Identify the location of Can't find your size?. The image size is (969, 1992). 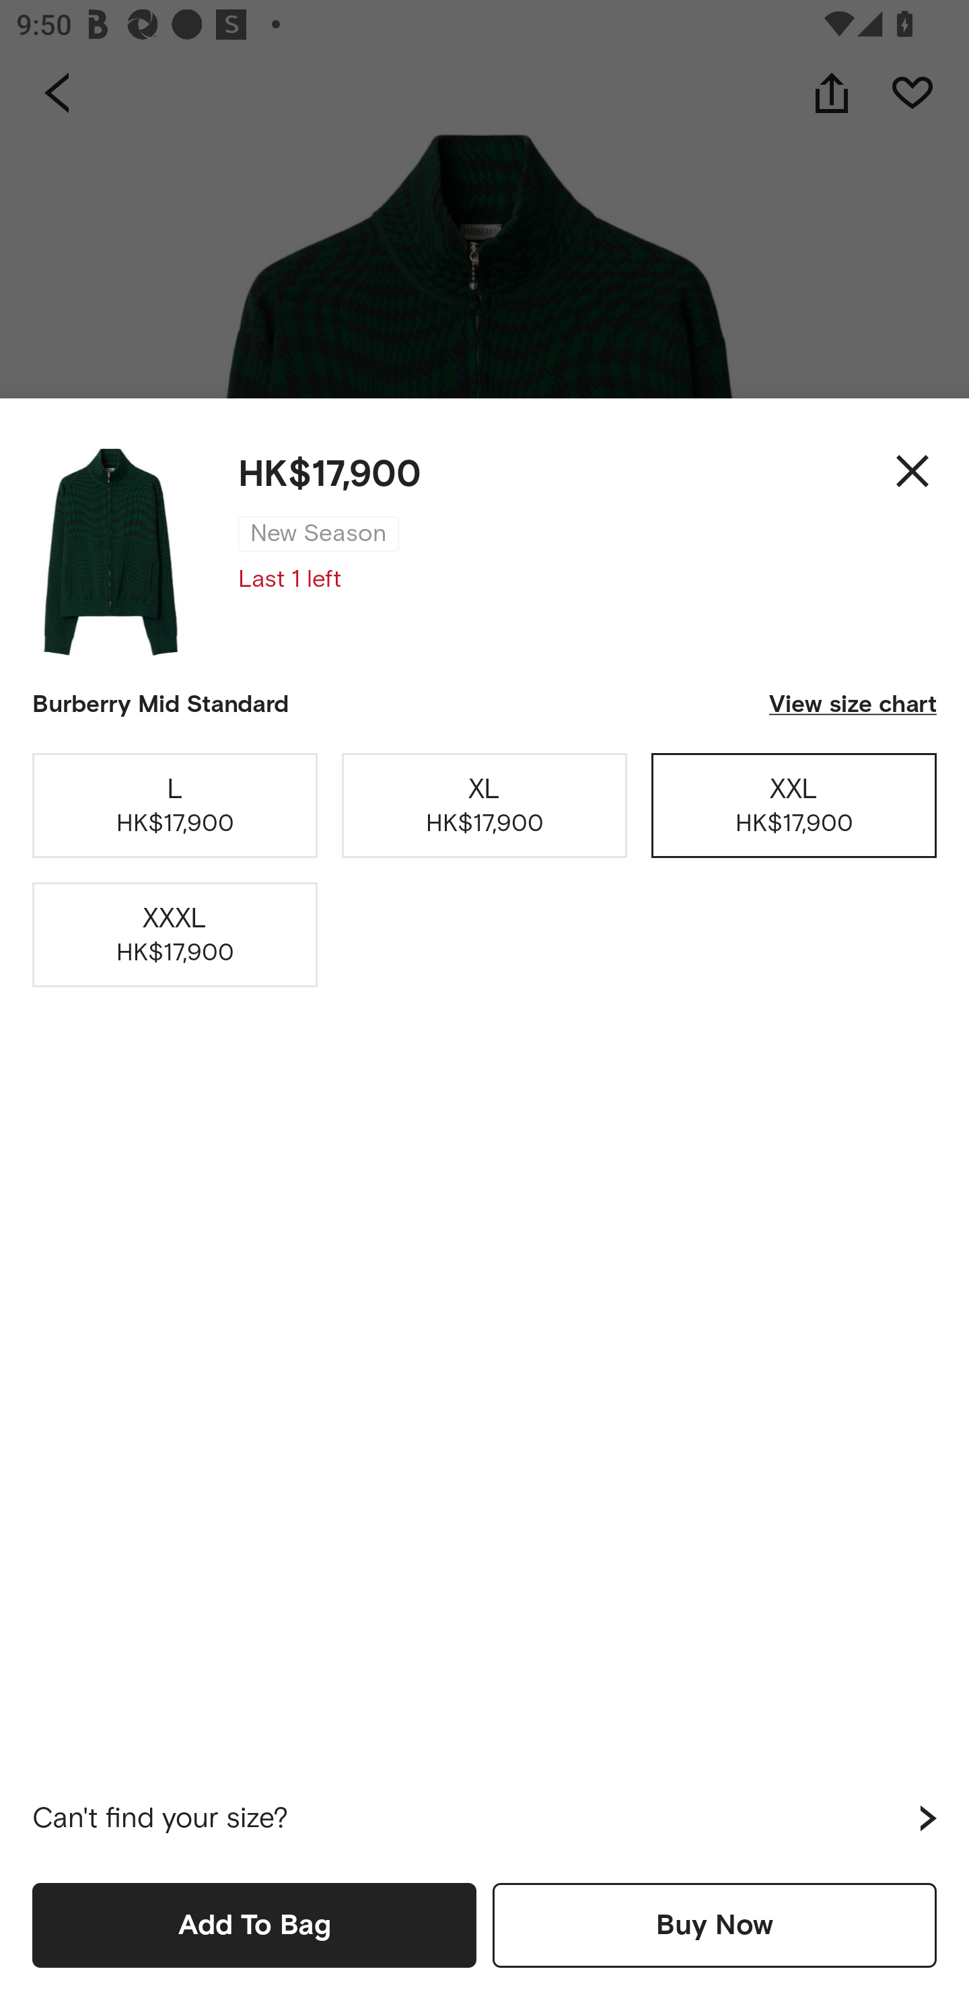
(485, 1818).